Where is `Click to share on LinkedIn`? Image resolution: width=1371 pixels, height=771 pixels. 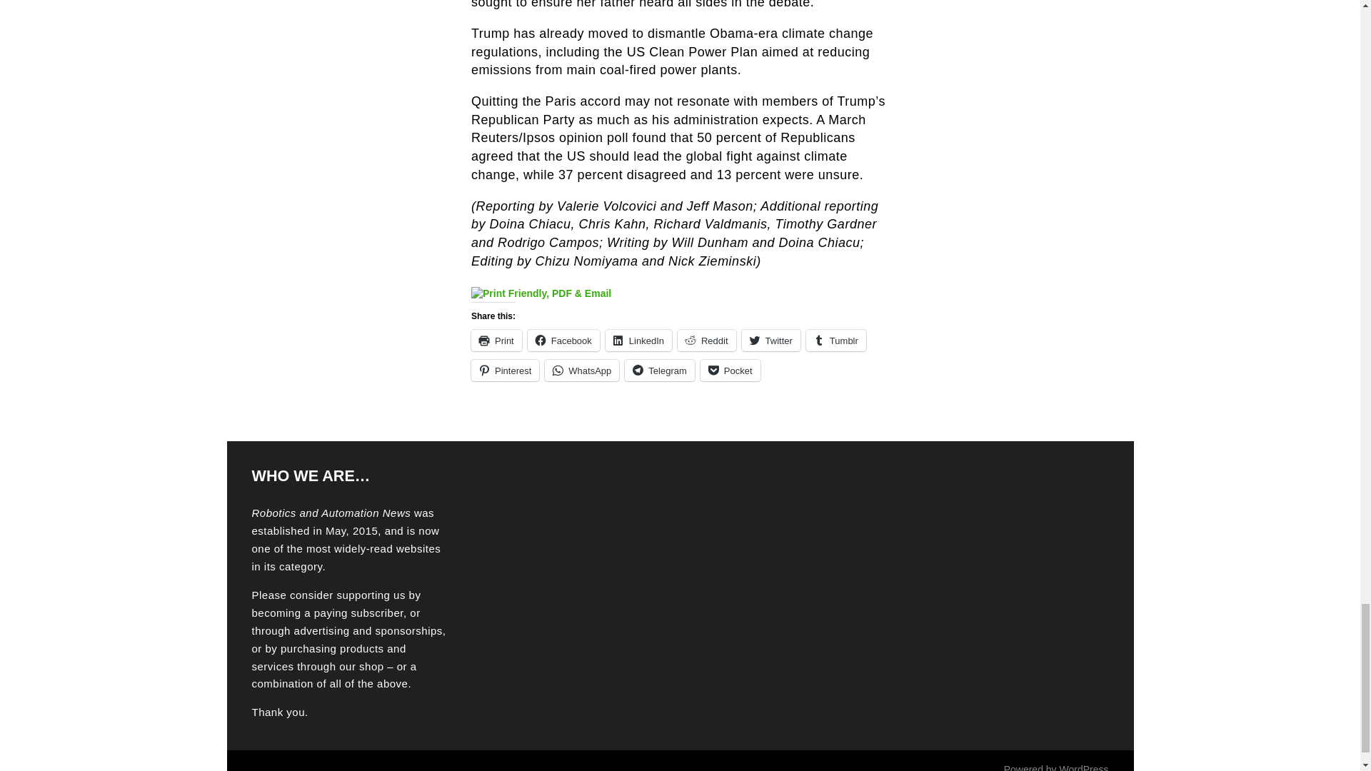
Click to share on LinkedIn is located at coordinates (638, 341).